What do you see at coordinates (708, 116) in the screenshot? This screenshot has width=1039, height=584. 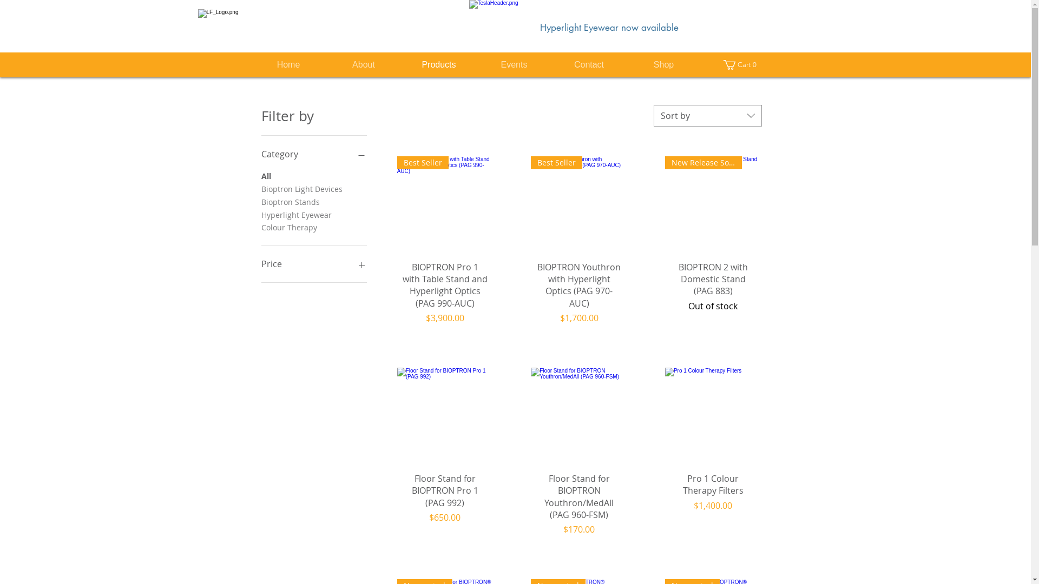 I see `Sort by` at bounding box center [708, 116].